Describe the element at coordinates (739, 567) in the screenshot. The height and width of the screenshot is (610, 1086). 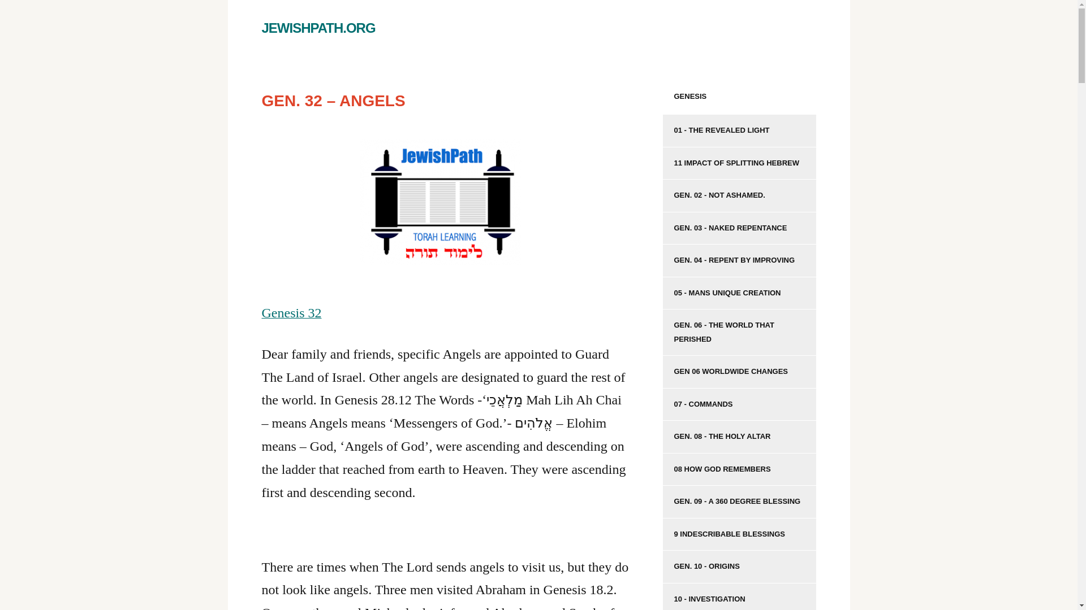
I see `GEN. 10 - ORIGINS` at that location.